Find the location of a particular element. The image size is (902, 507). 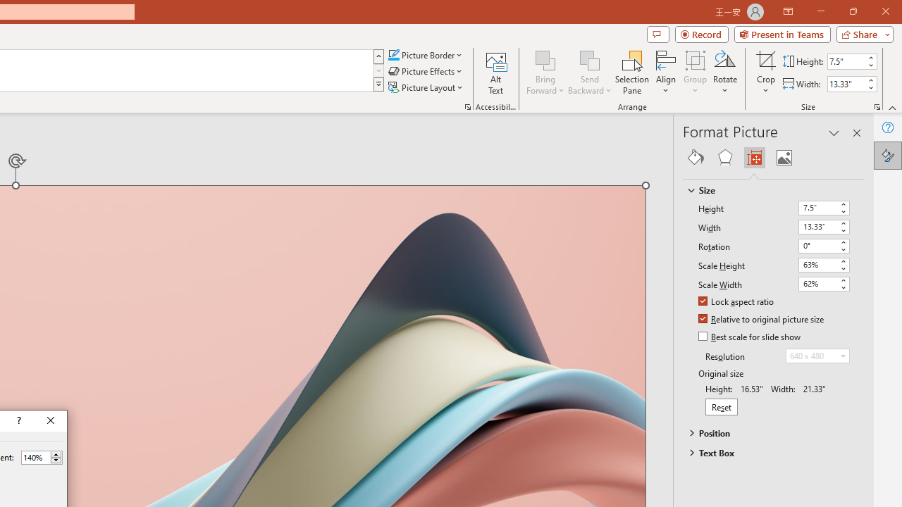

Resolution is located at coordinates (817, 356).